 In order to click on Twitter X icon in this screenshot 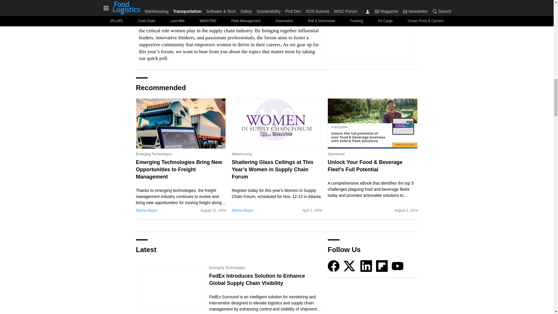, I will do `click(349, 266)`.